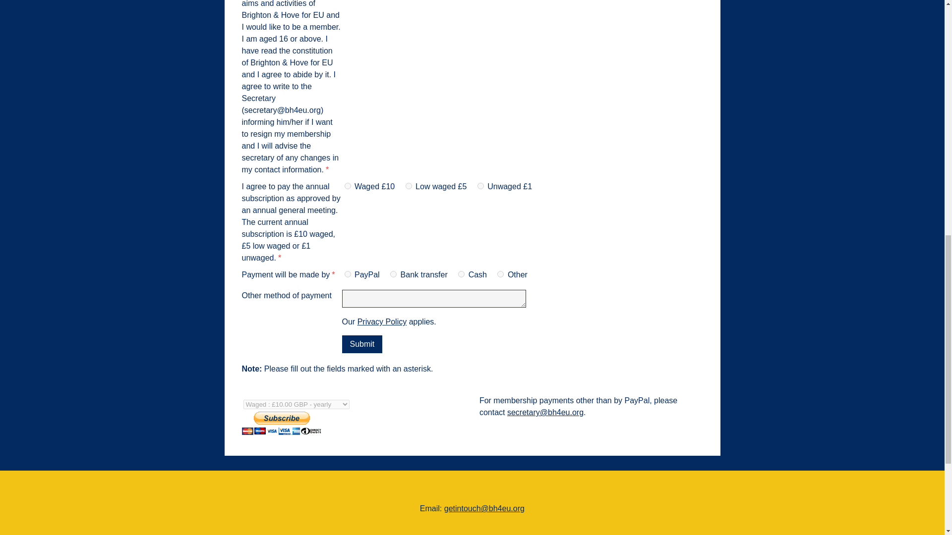 Image resolution: width=952 pixels, height=535 pixels. Describe the element at coordinates (394, 274) in the screenshot. I see `Bank transfer` at that location.